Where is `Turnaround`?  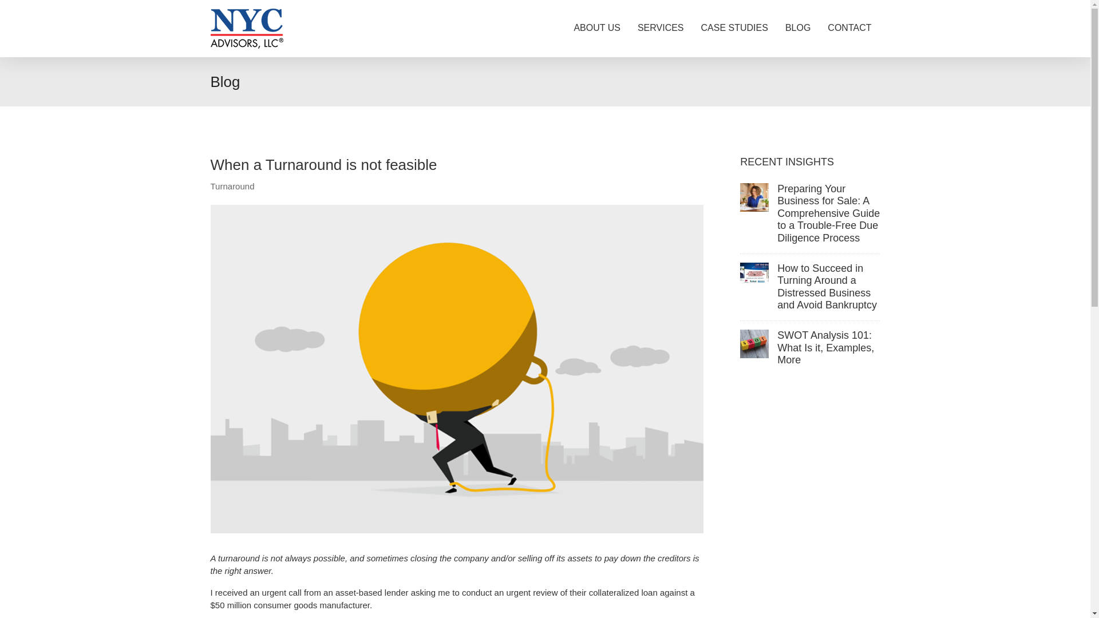 Turnaround is located at coordinates (232, 186).